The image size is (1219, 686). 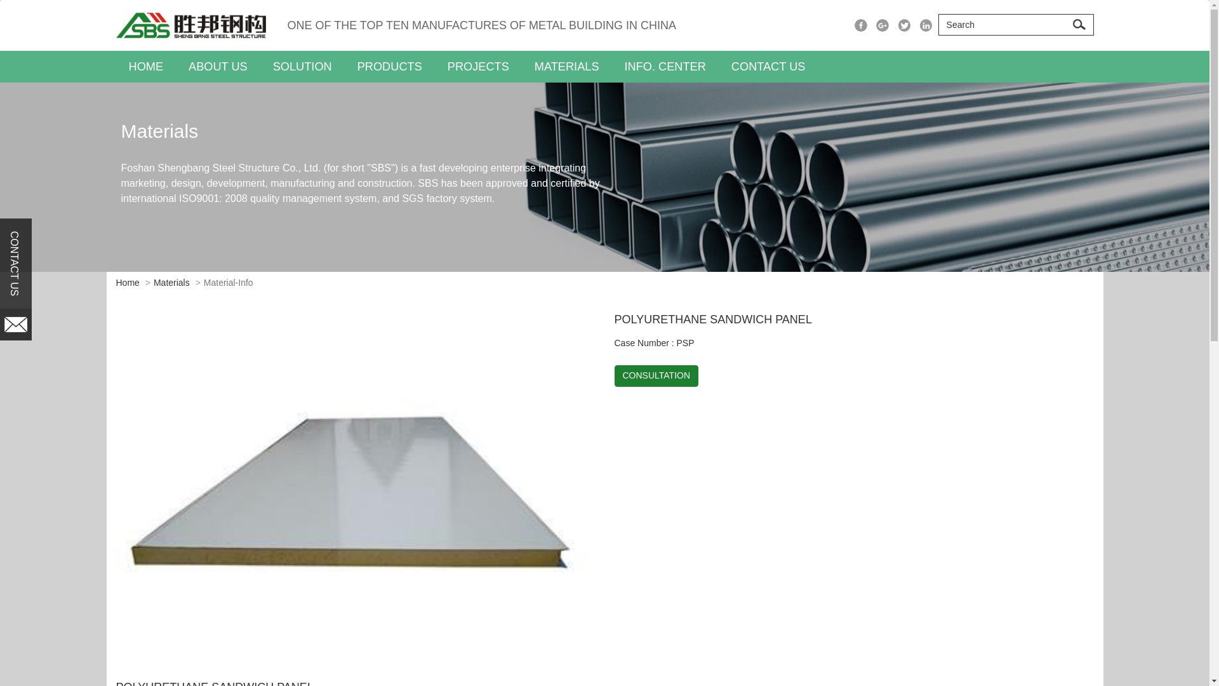 I want to click on Home, so click(x=145, y=66).